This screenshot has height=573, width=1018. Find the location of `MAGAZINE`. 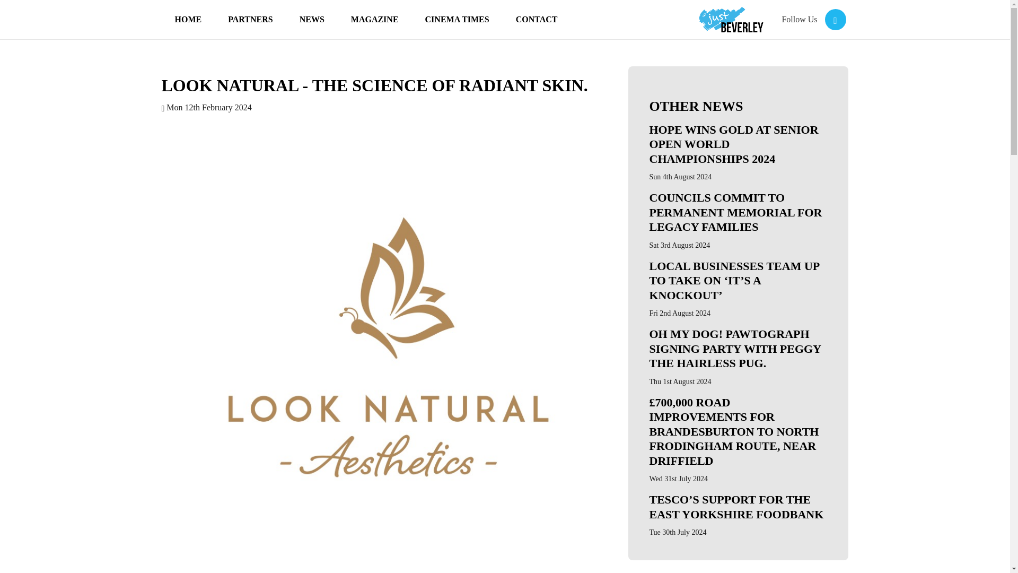

MAGAZINE is located at coordinates (374, 20).